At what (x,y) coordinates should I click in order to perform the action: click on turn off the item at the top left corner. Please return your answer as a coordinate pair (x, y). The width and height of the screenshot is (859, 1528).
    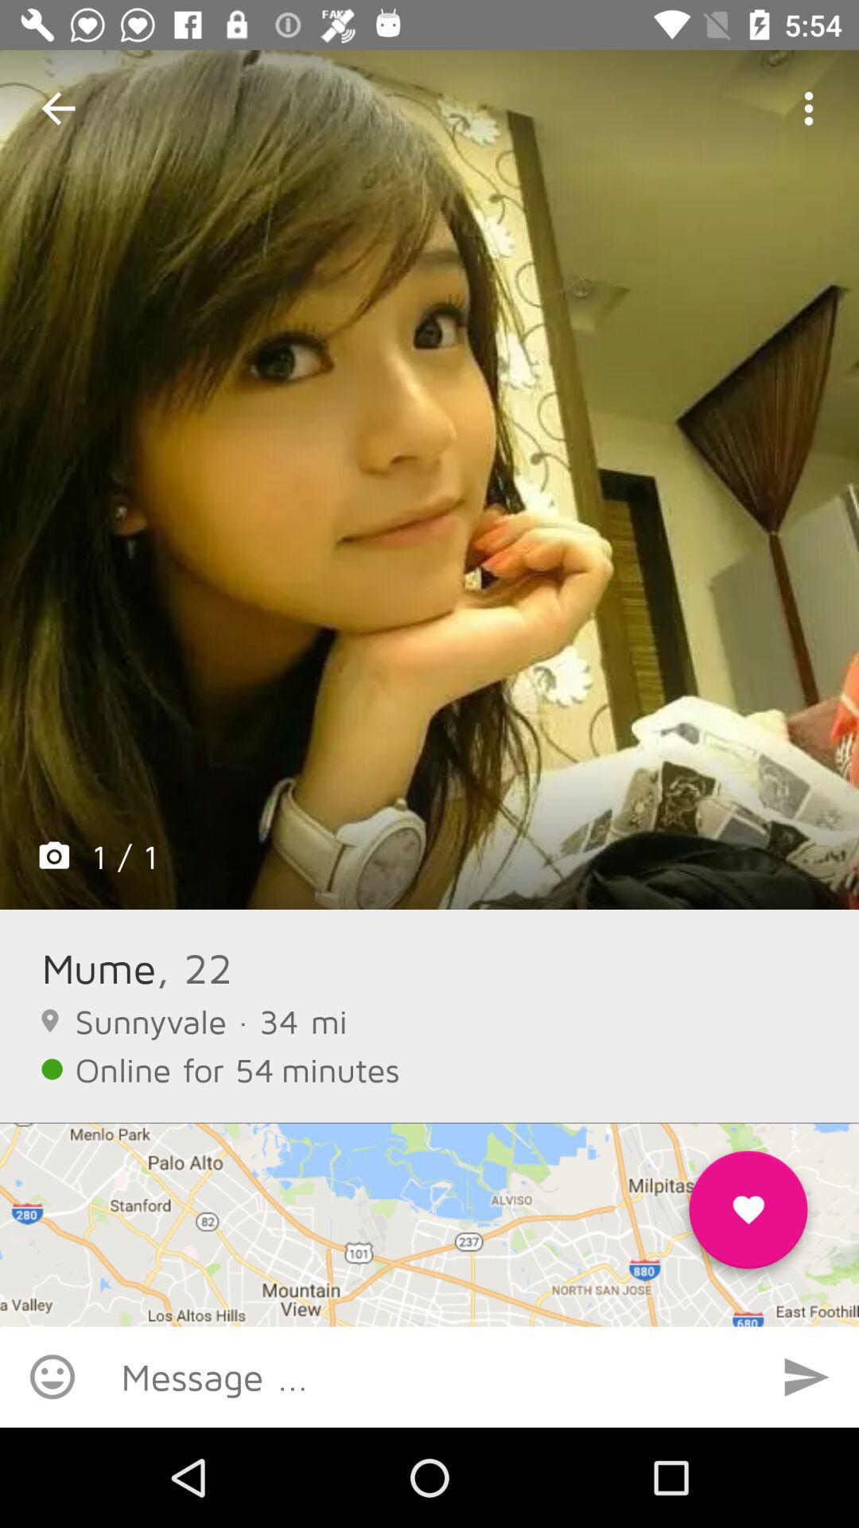
    Looking at the image, I should click on (58, 108).